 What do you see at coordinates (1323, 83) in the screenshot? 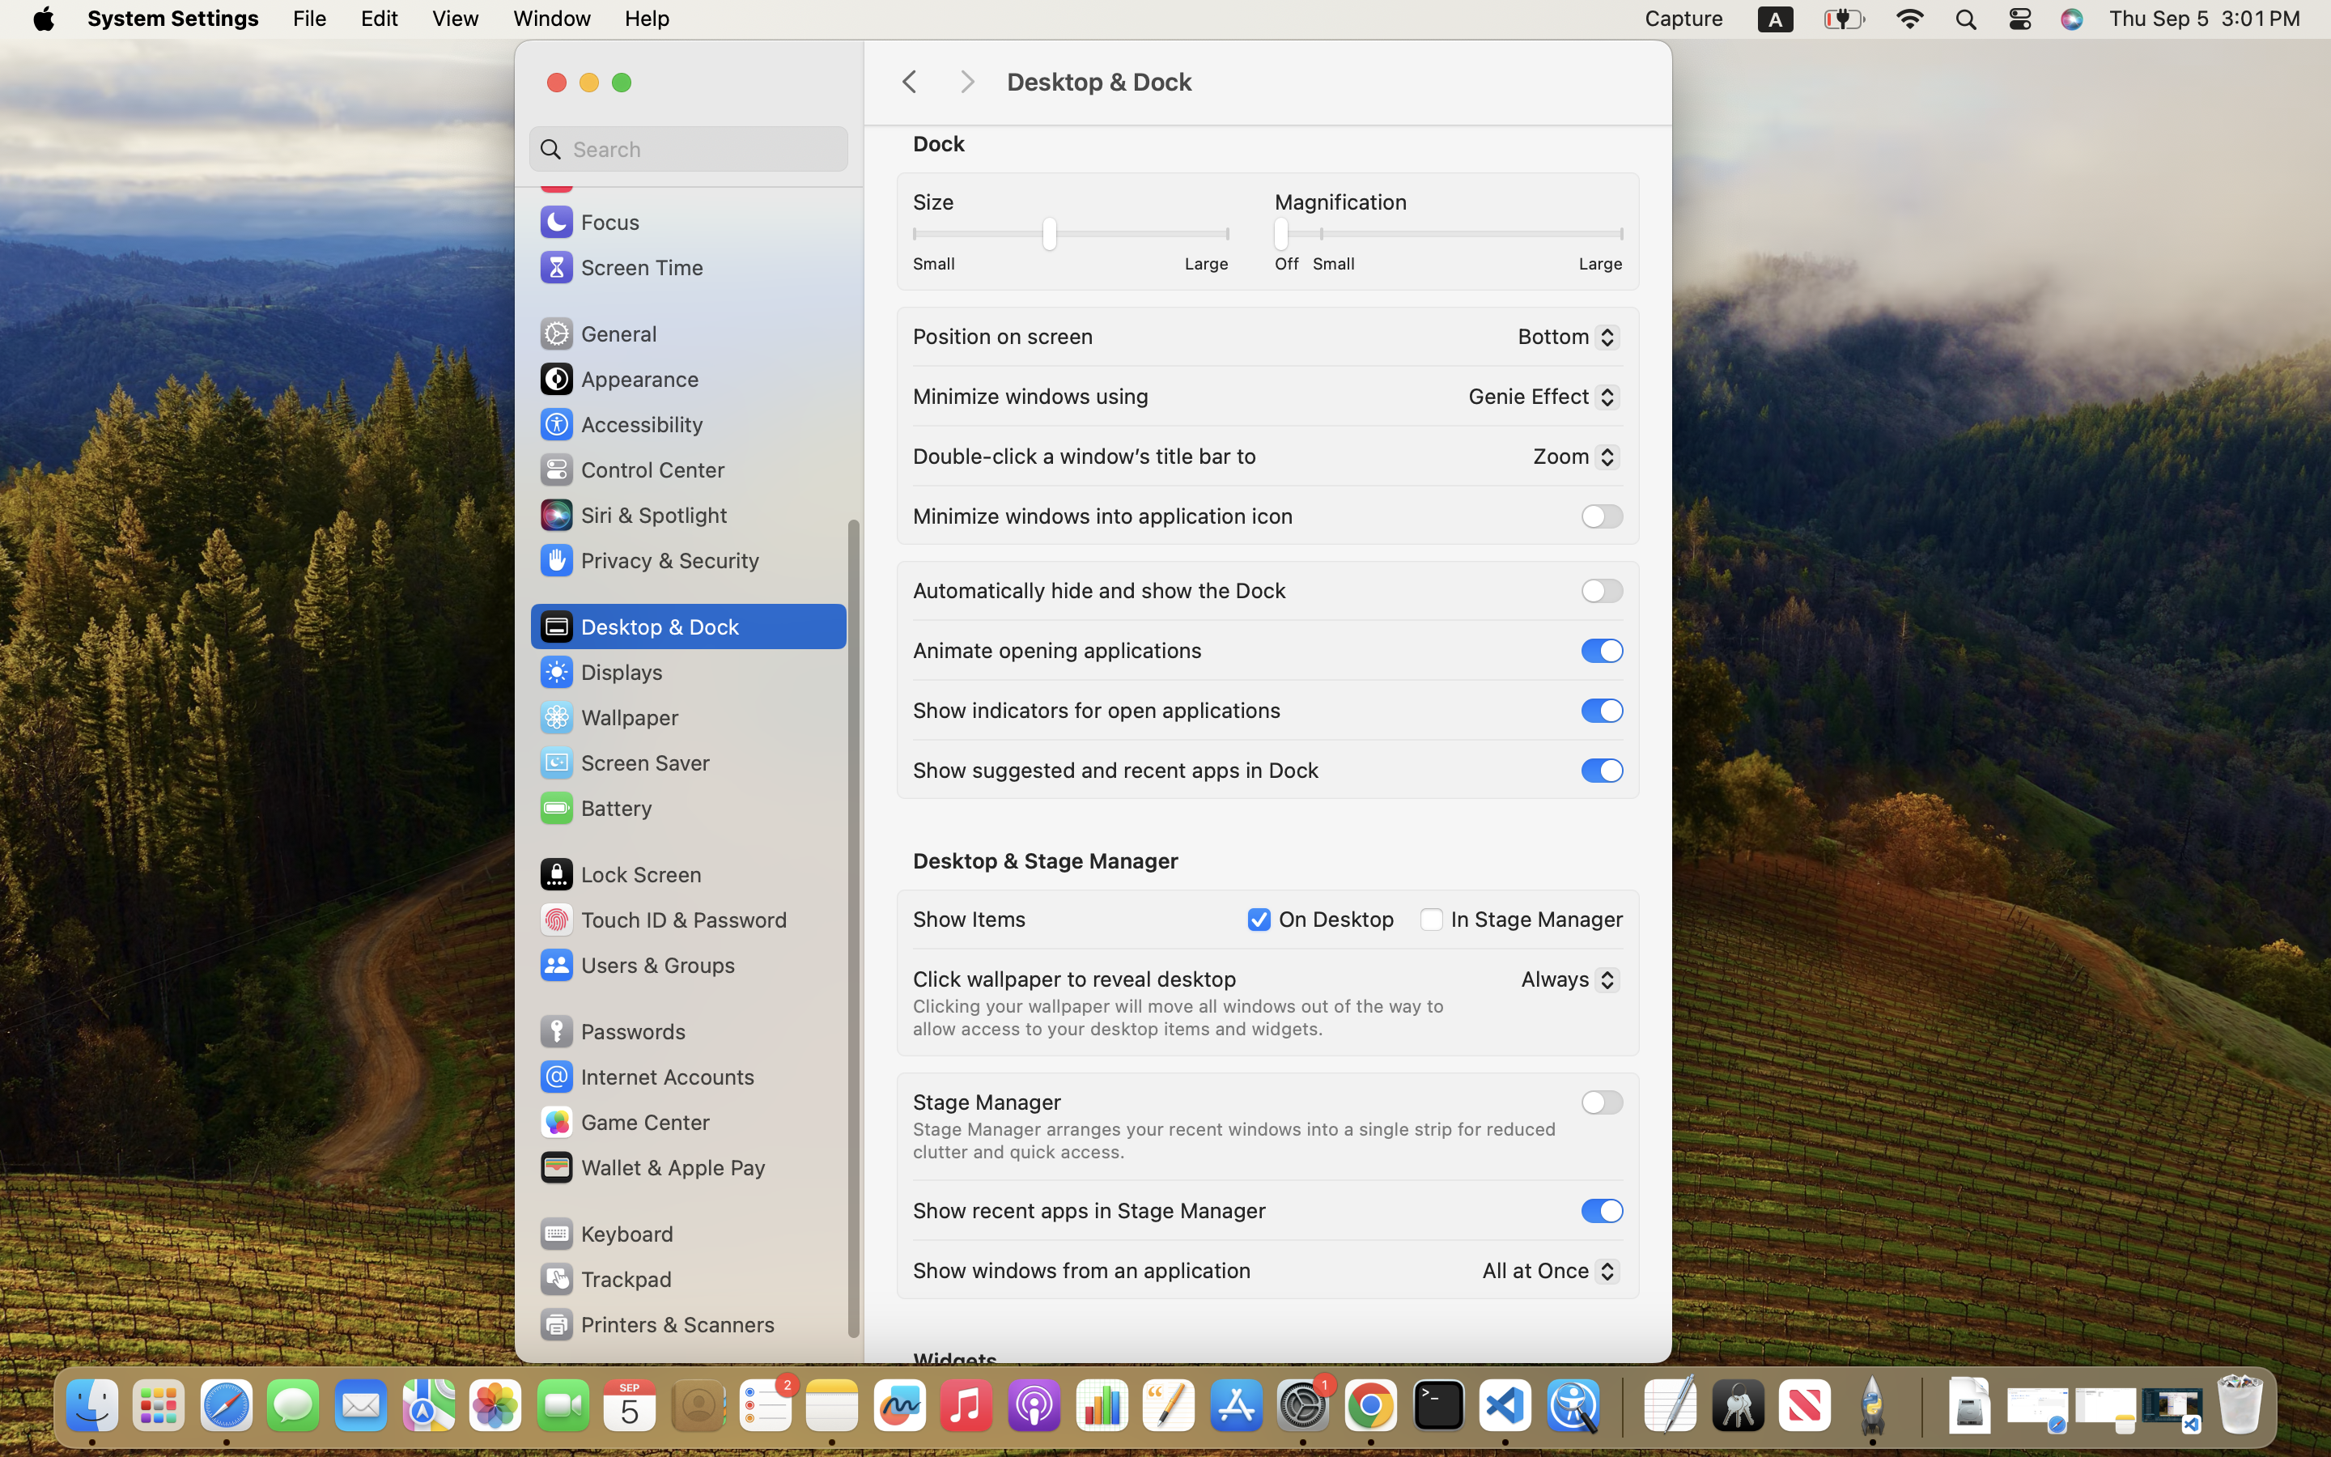
I see `Desktop & Dock` at bounding box center [1323, 83].